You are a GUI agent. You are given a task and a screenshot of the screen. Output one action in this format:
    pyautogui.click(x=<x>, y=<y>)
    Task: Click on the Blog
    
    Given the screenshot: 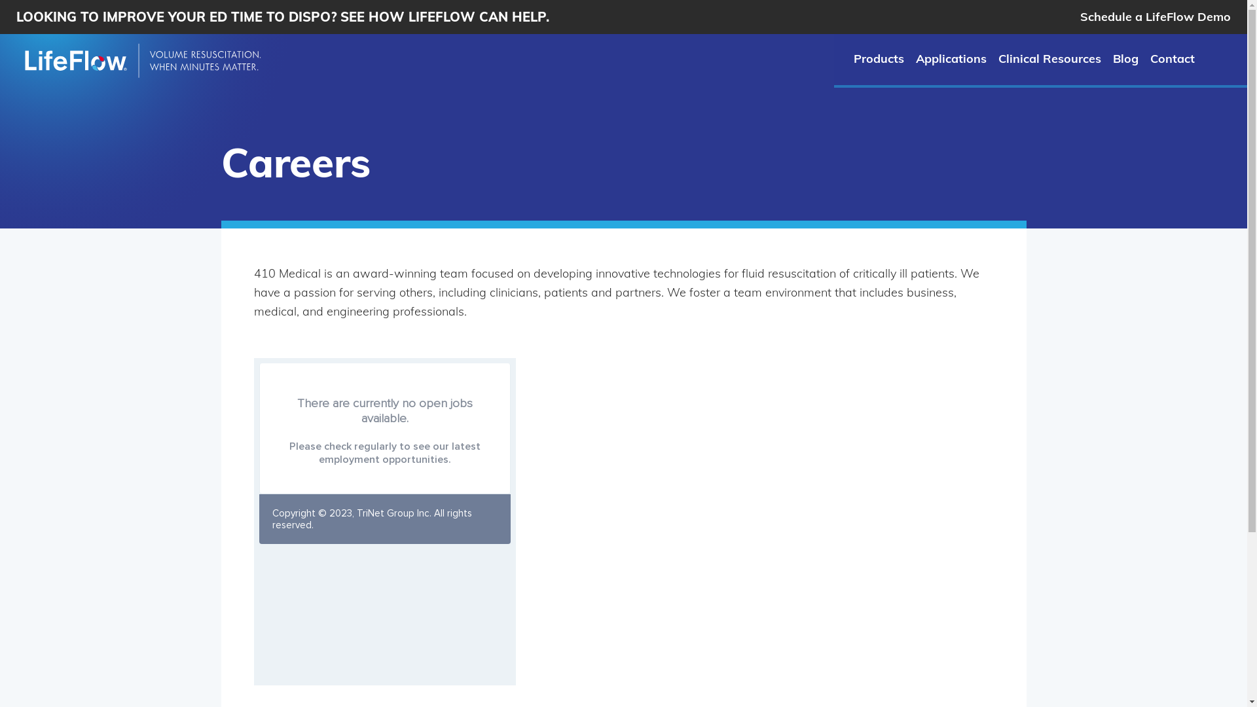 What is the action you would take?
    pyautogui.click(x=1126, y=59)
    